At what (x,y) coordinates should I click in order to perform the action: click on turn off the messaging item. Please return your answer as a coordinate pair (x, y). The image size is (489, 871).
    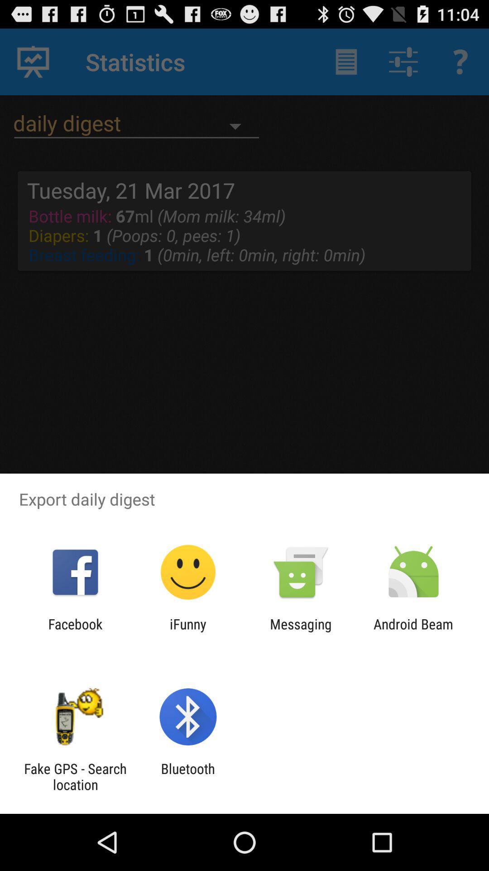
    Looking at the image, I should click on (301, 632).